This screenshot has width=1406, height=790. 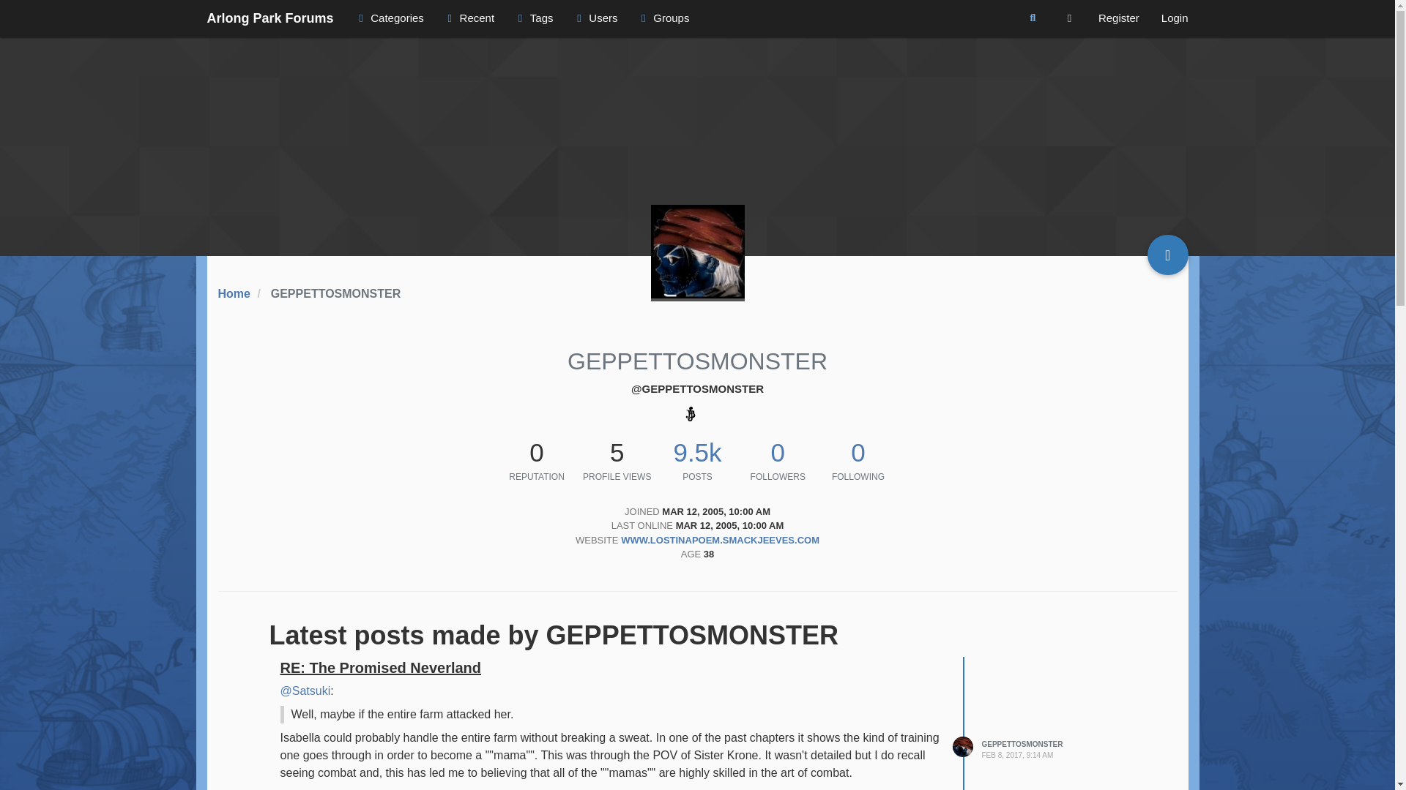 I want to click on Register, so click(x=1118, y=18).